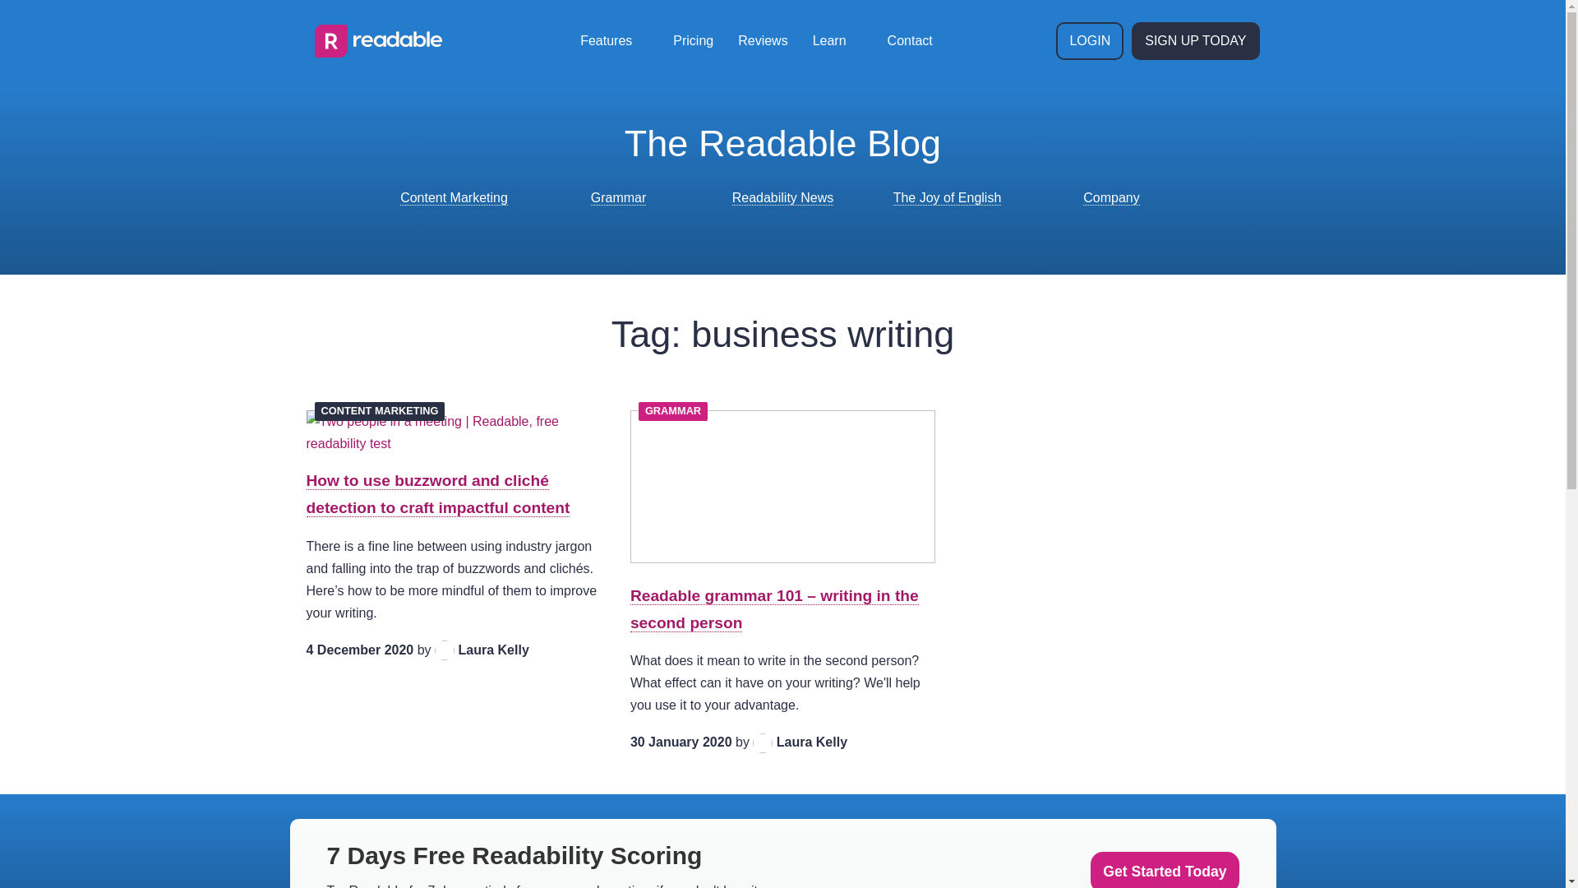 This screenshot has width=1578, height=888. I want to click on GRAMMAR, so click(672, 411).